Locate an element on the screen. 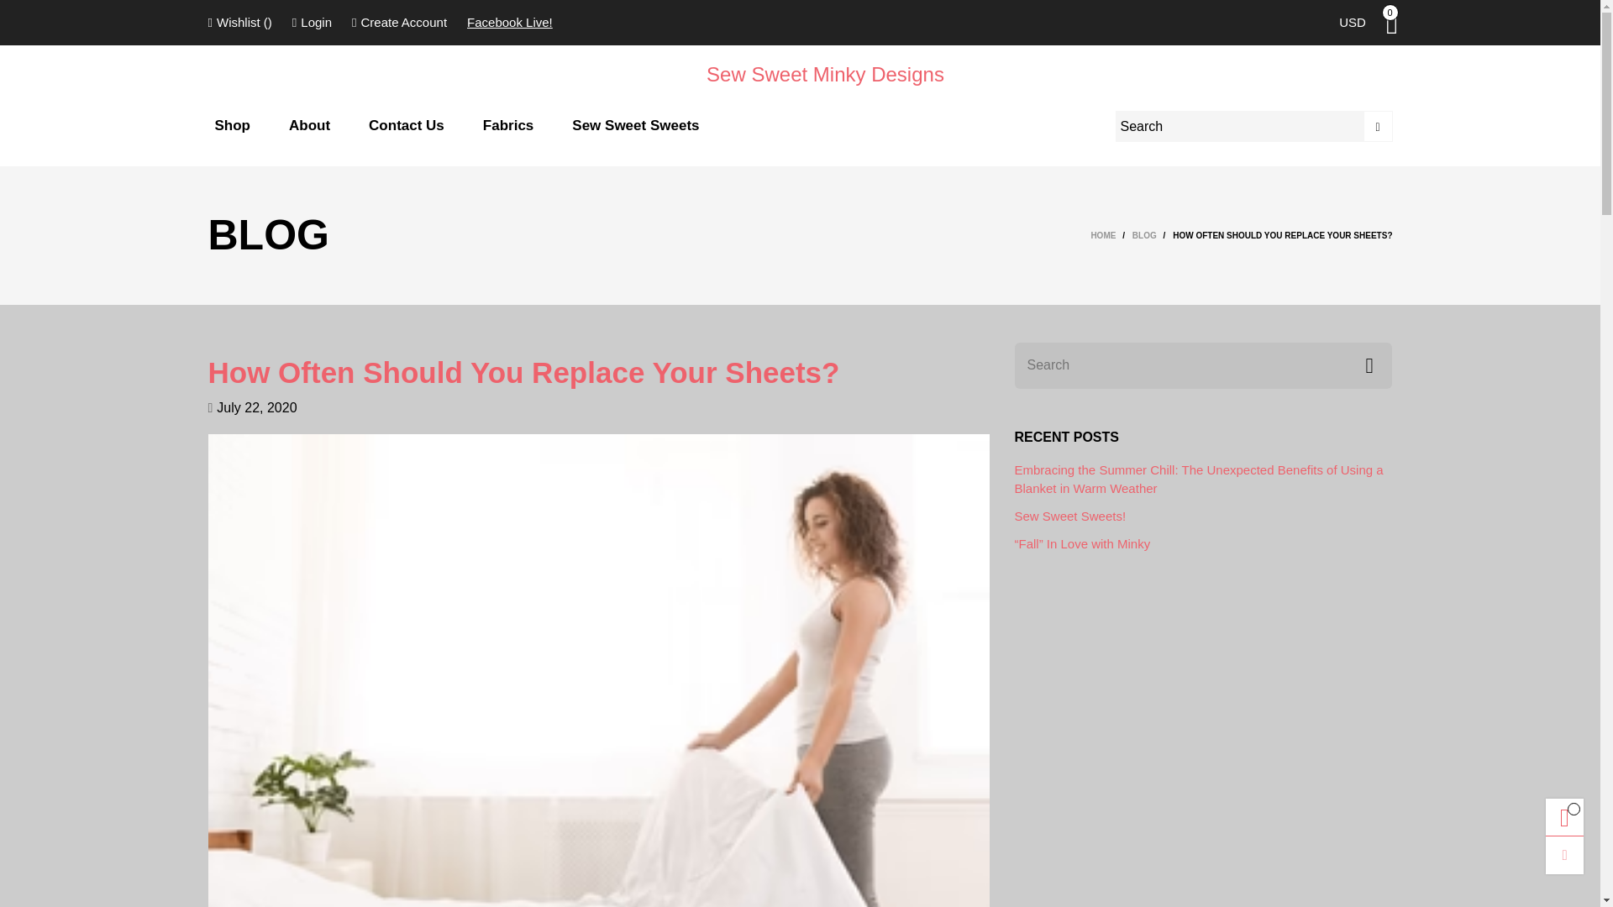 Image resolution: width=1613 pixels, height=907 pixels. Facebook Live! is located at coordinates (509, 23).